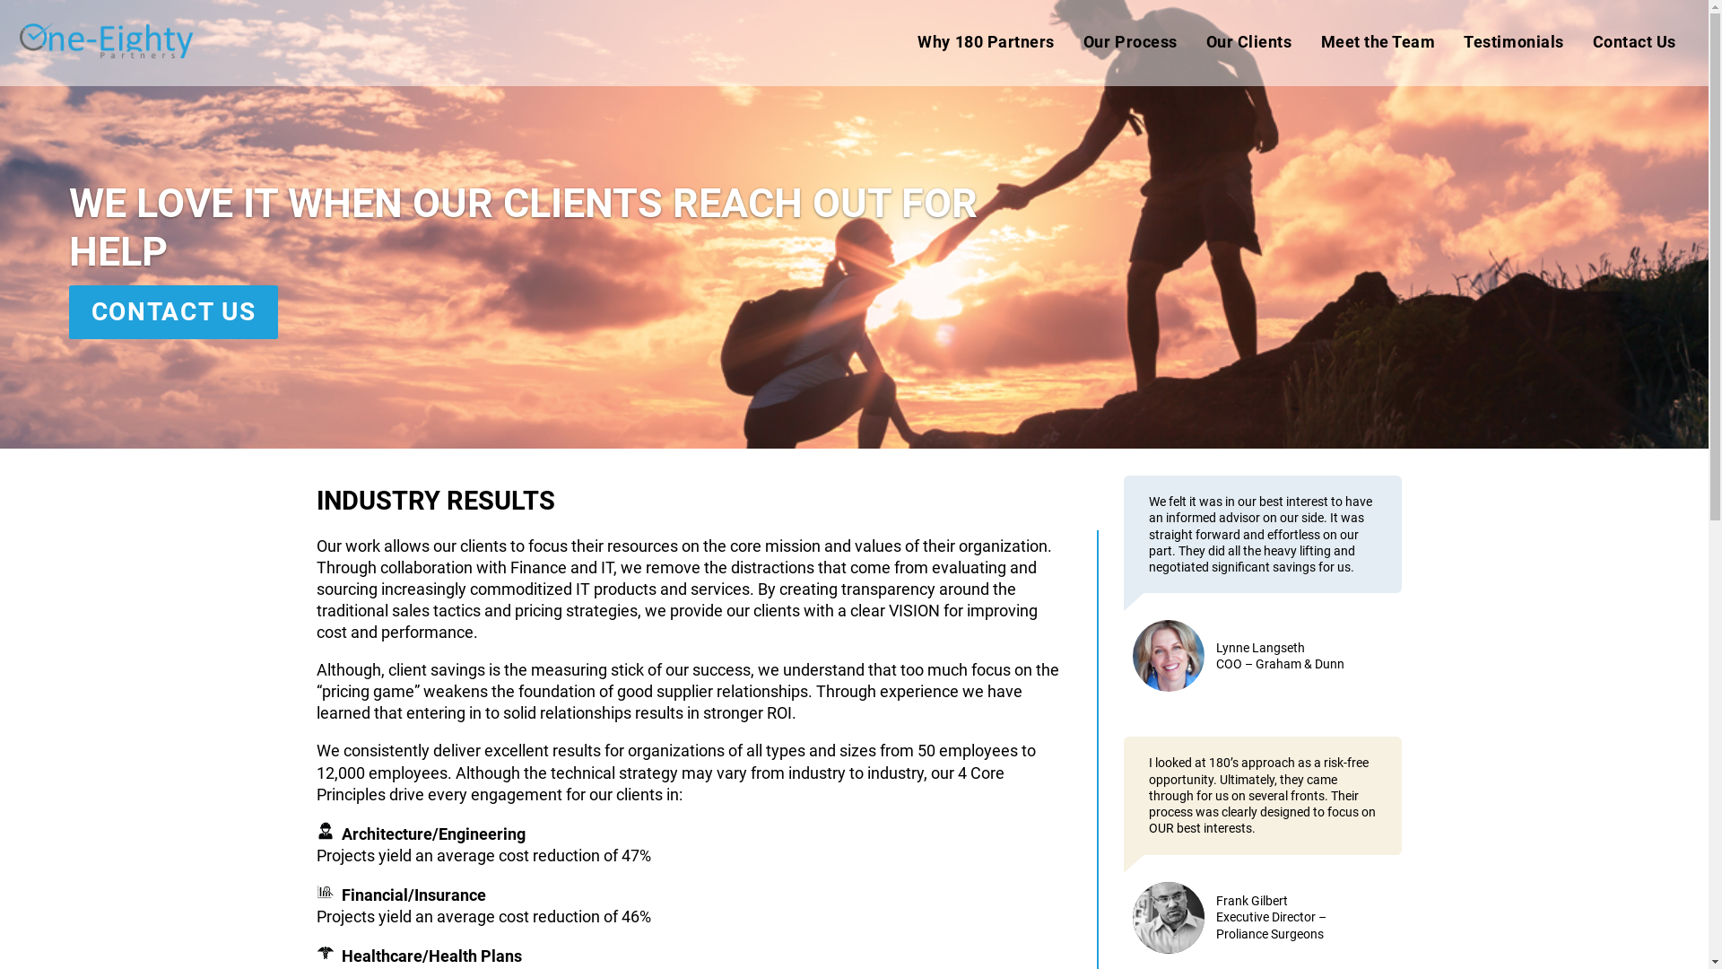 The image size is (1722, 969). I want to click on Our Clients, so click(1249, 42).